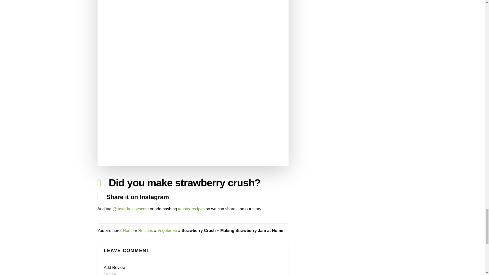  I want to click on Home, so click(128, 230).